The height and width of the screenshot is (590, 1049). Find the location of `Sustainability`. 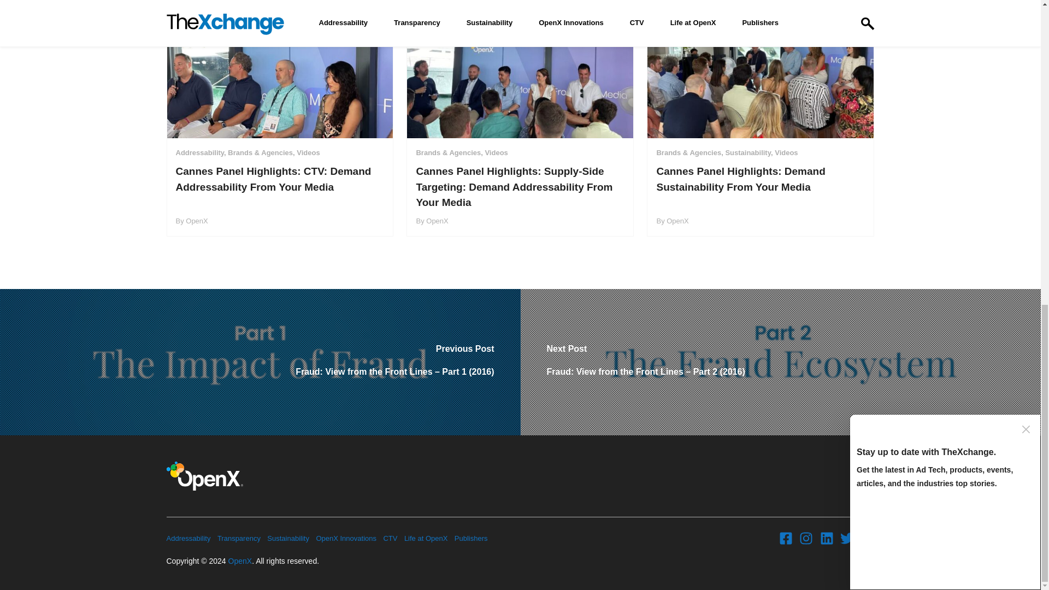

Sustainability is located at coordinates (288, 539).